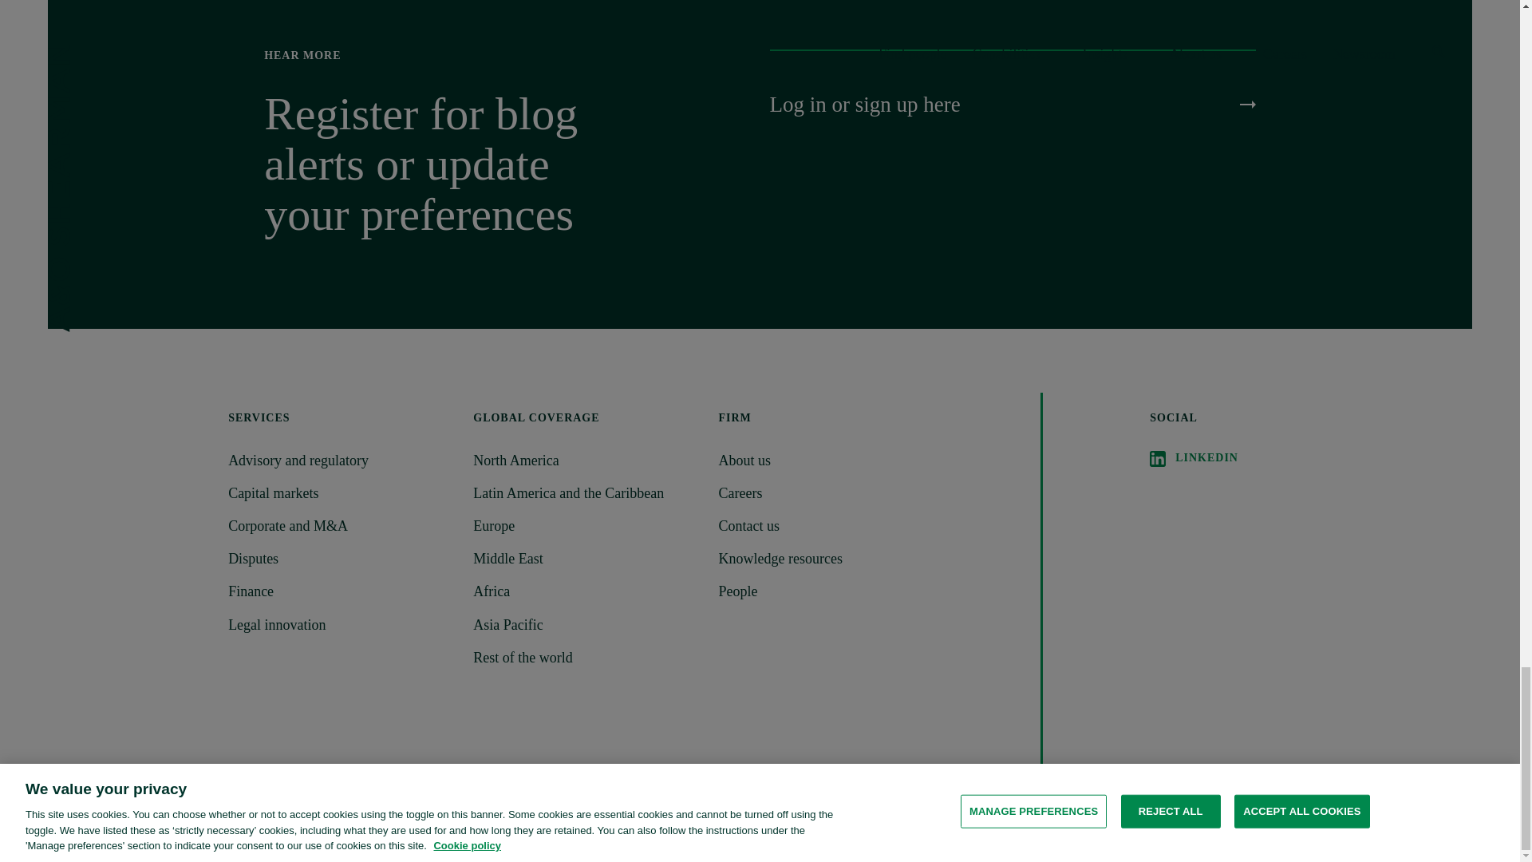 This screenshot has height=862, width=1532. Describe the element at coordinates (586, 460) in the screenshot. I see `North America` at that location.